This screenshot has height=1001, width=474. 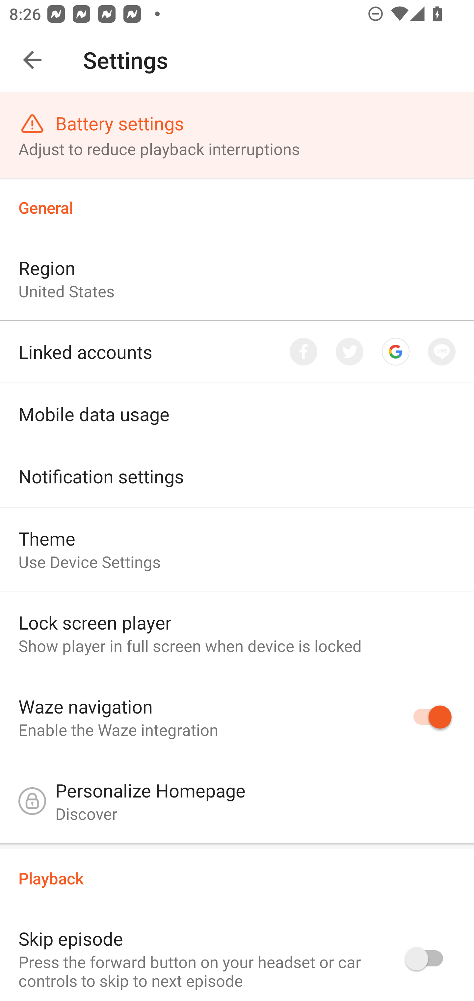 What do you see at coordinates (237, 549) in the screenshot?
I see `Theme Use Device Settings` at bounding box center [237, 549].